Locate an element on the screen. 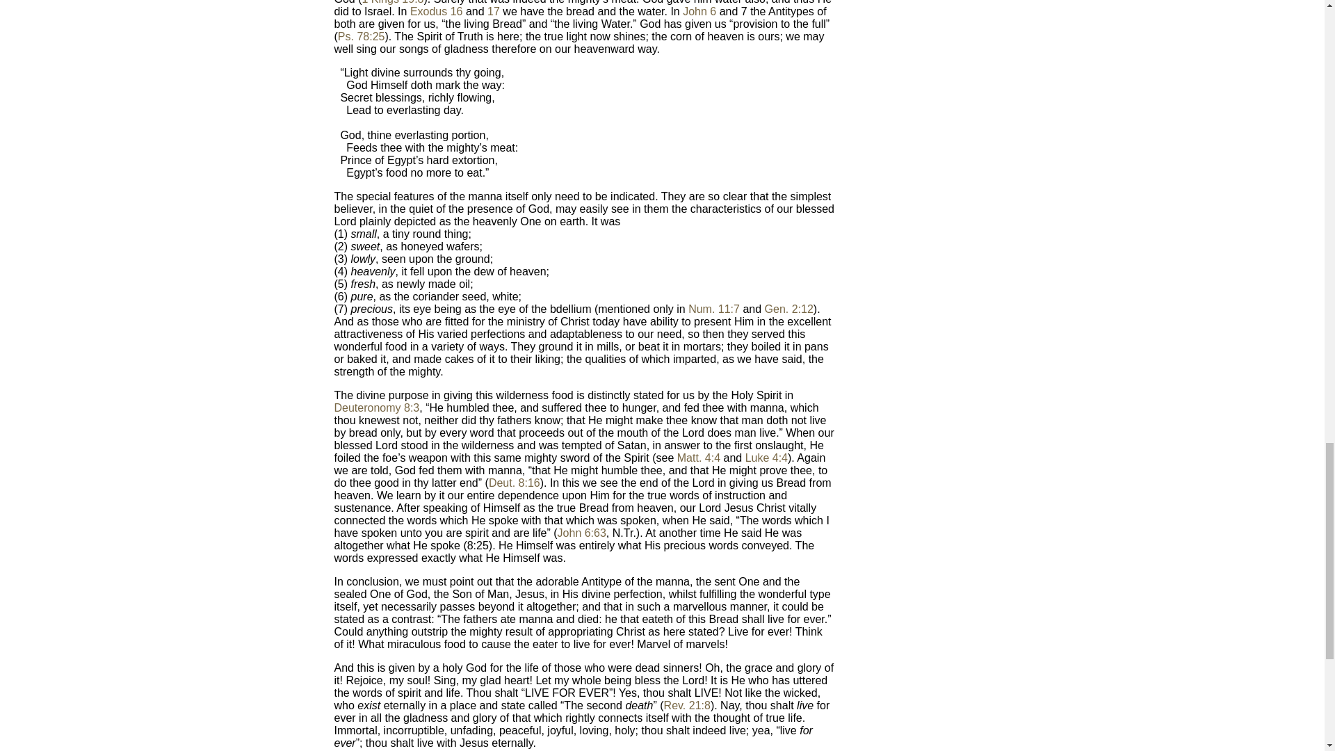  17 is located at coordinates (493, 11).